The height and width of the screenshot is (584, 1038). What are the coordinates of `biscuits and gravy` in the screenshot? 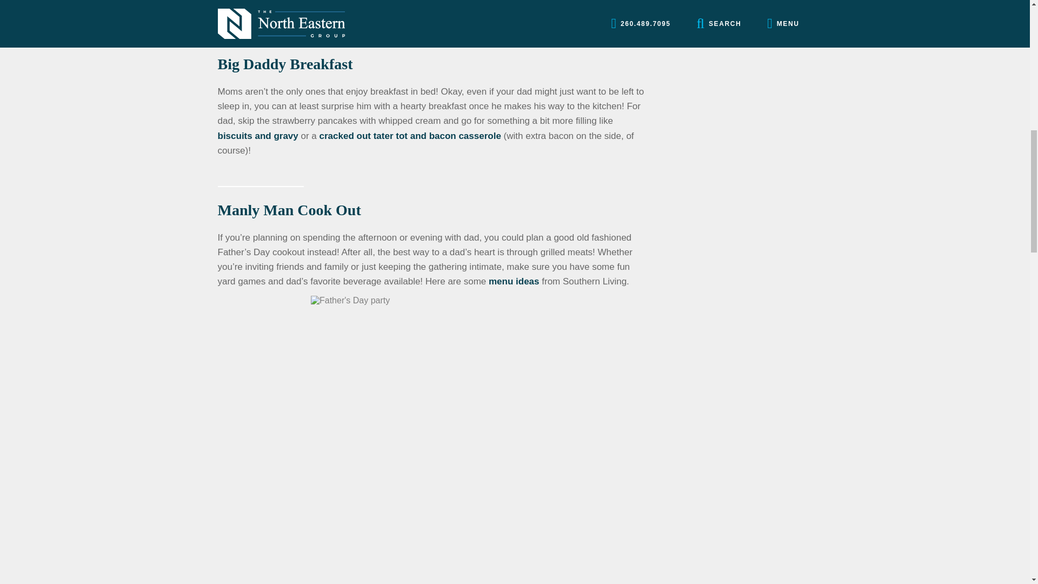 It's located at (257, 136).